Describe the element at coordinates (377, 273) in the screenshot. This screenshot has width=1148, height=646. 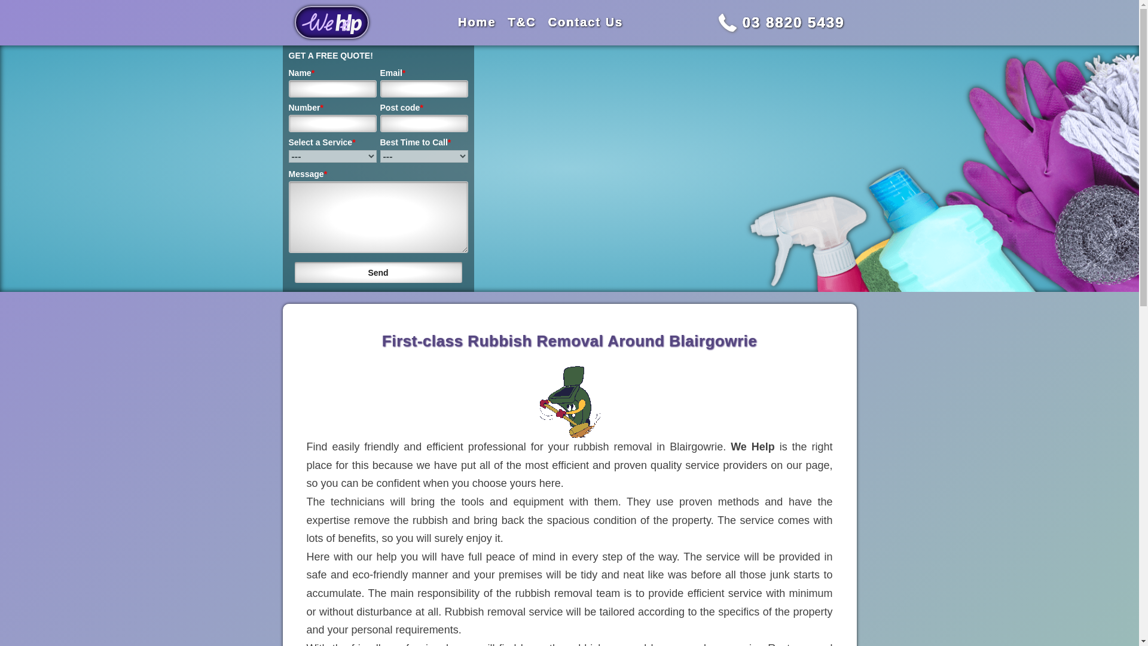
I see `Send` at that location.